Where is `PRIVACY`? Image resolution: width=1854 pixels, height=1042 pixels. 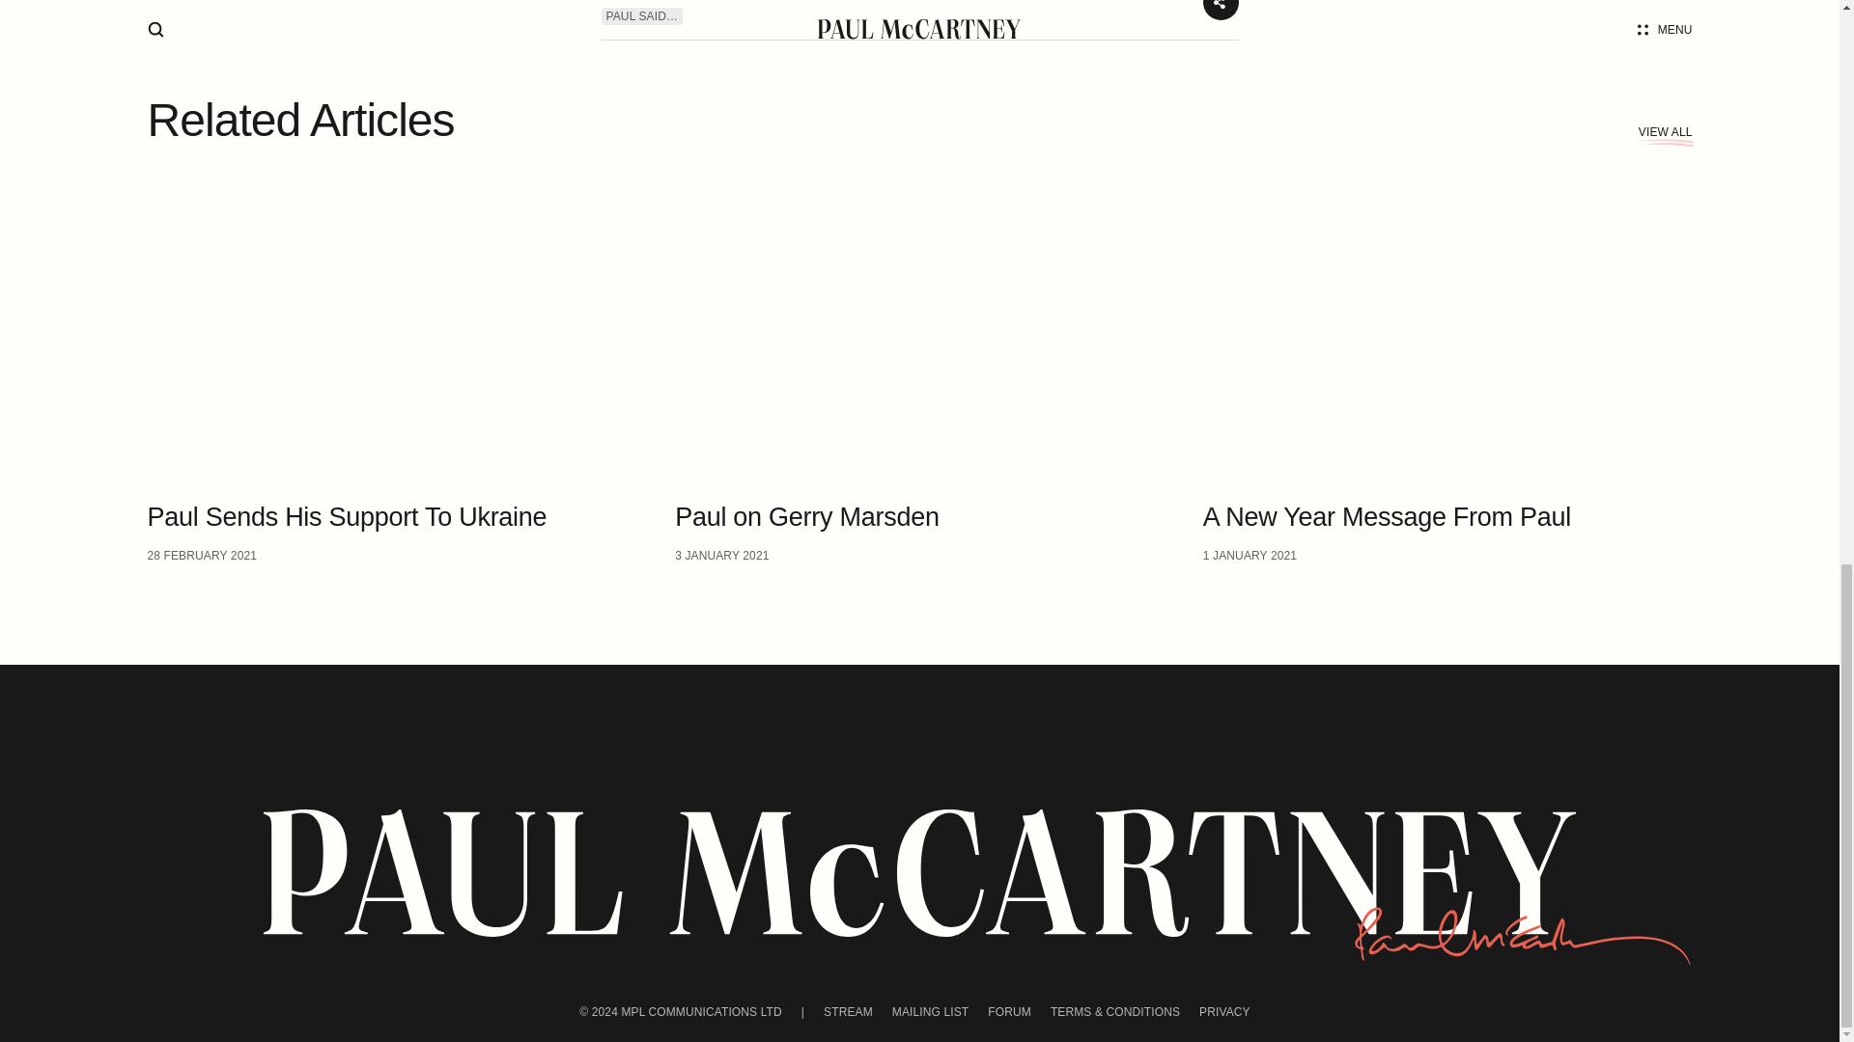
PRIVACY is located at coordinates (1009, 1012).